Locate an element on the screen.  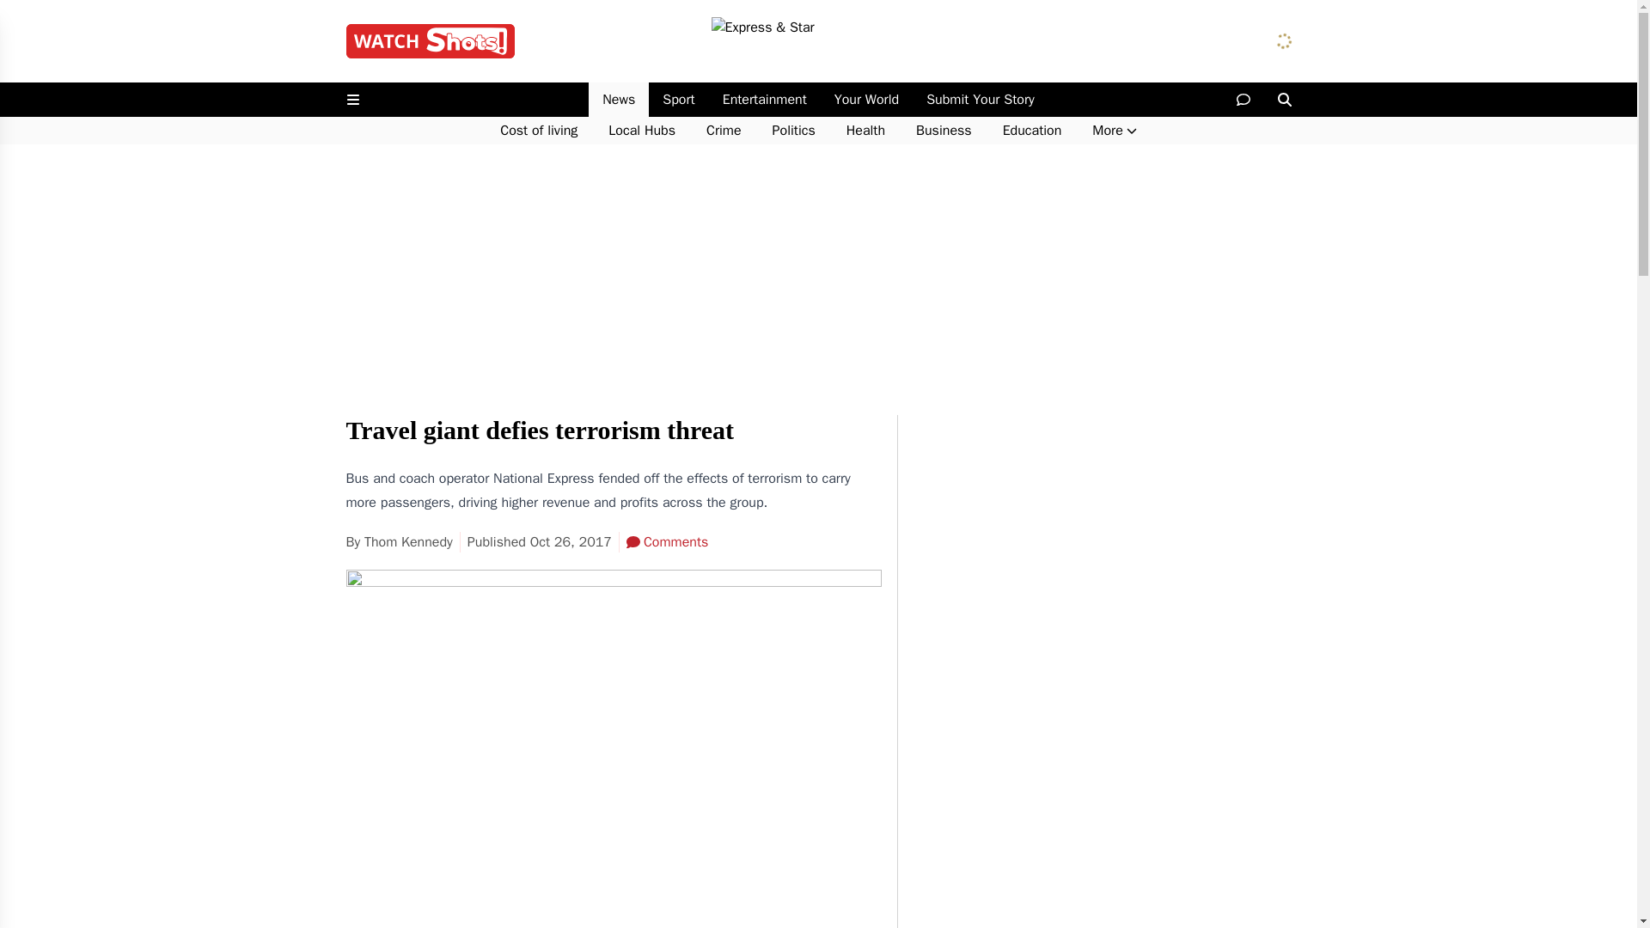
Comments is located at coordinates (667, 541).